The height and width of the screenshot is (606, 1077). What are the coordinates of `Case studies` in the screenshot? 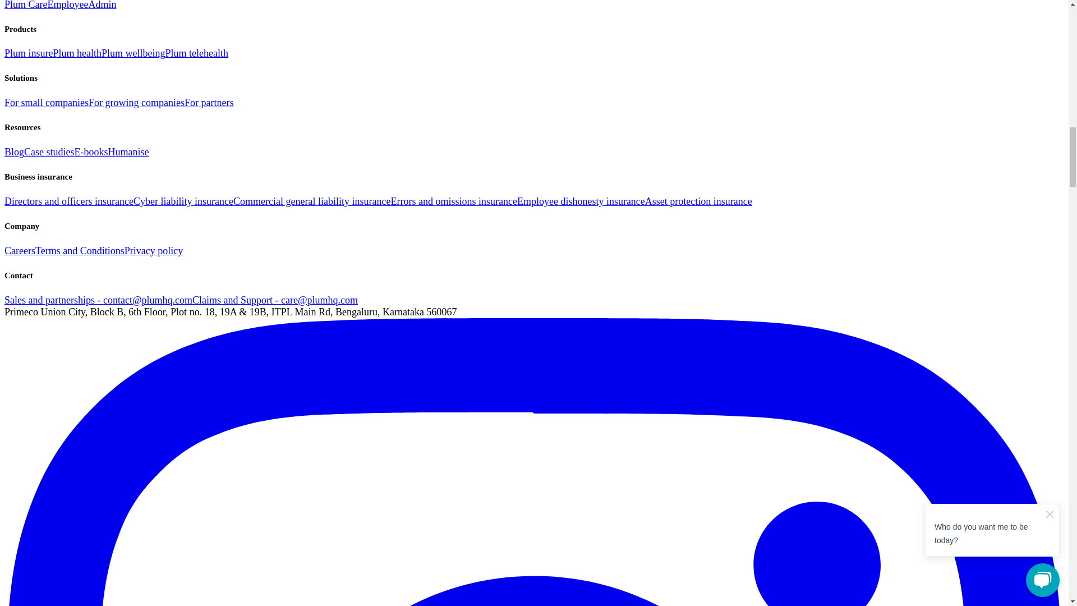 It's located at (49, 151).